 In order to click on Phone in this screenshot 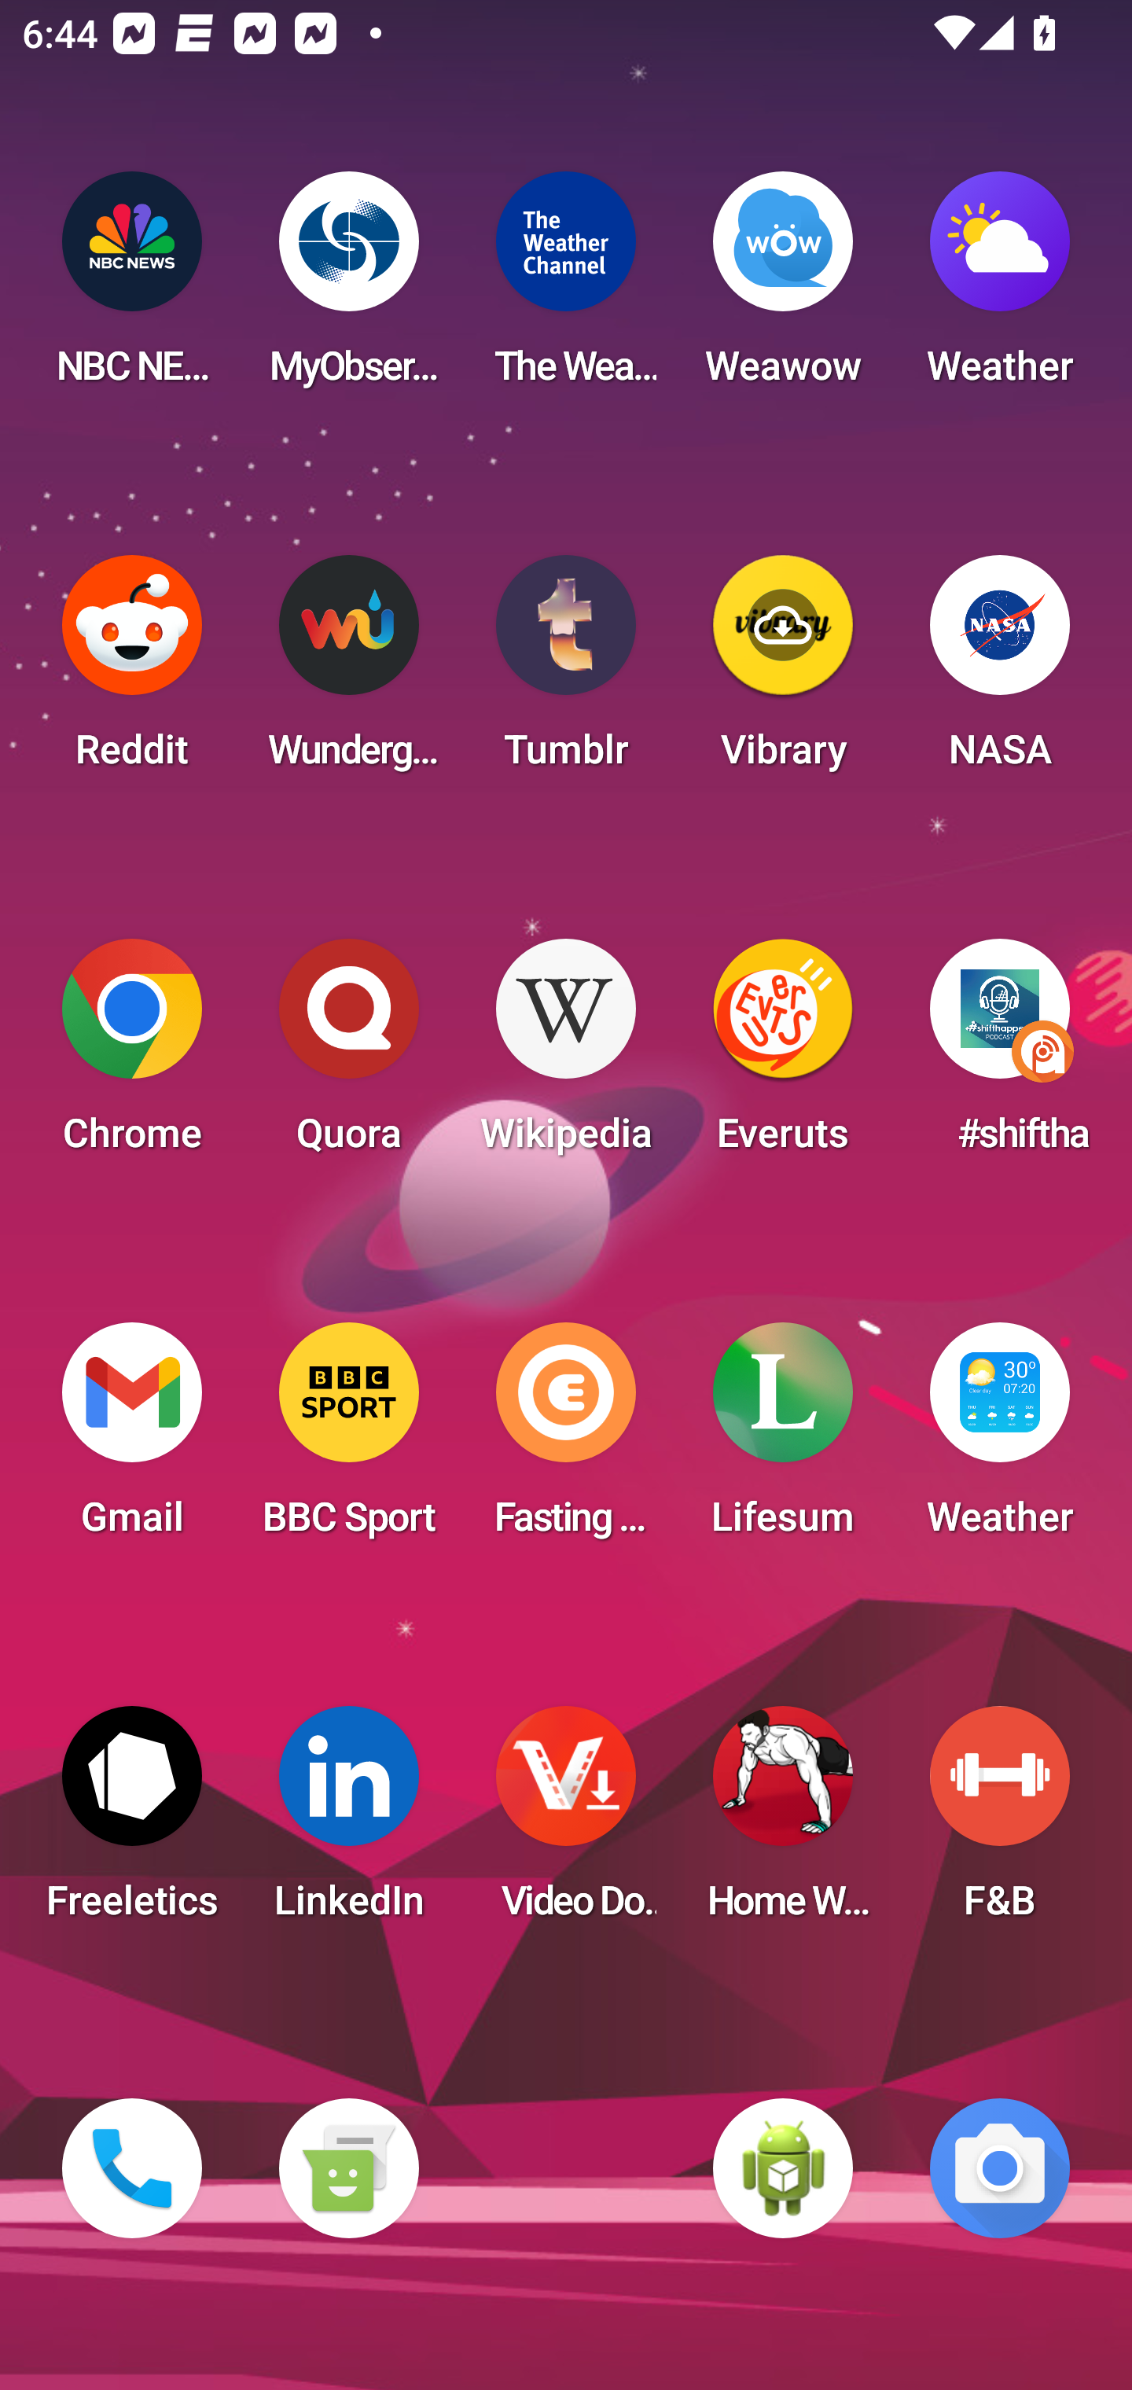, I will do `click(132, 2168)`.